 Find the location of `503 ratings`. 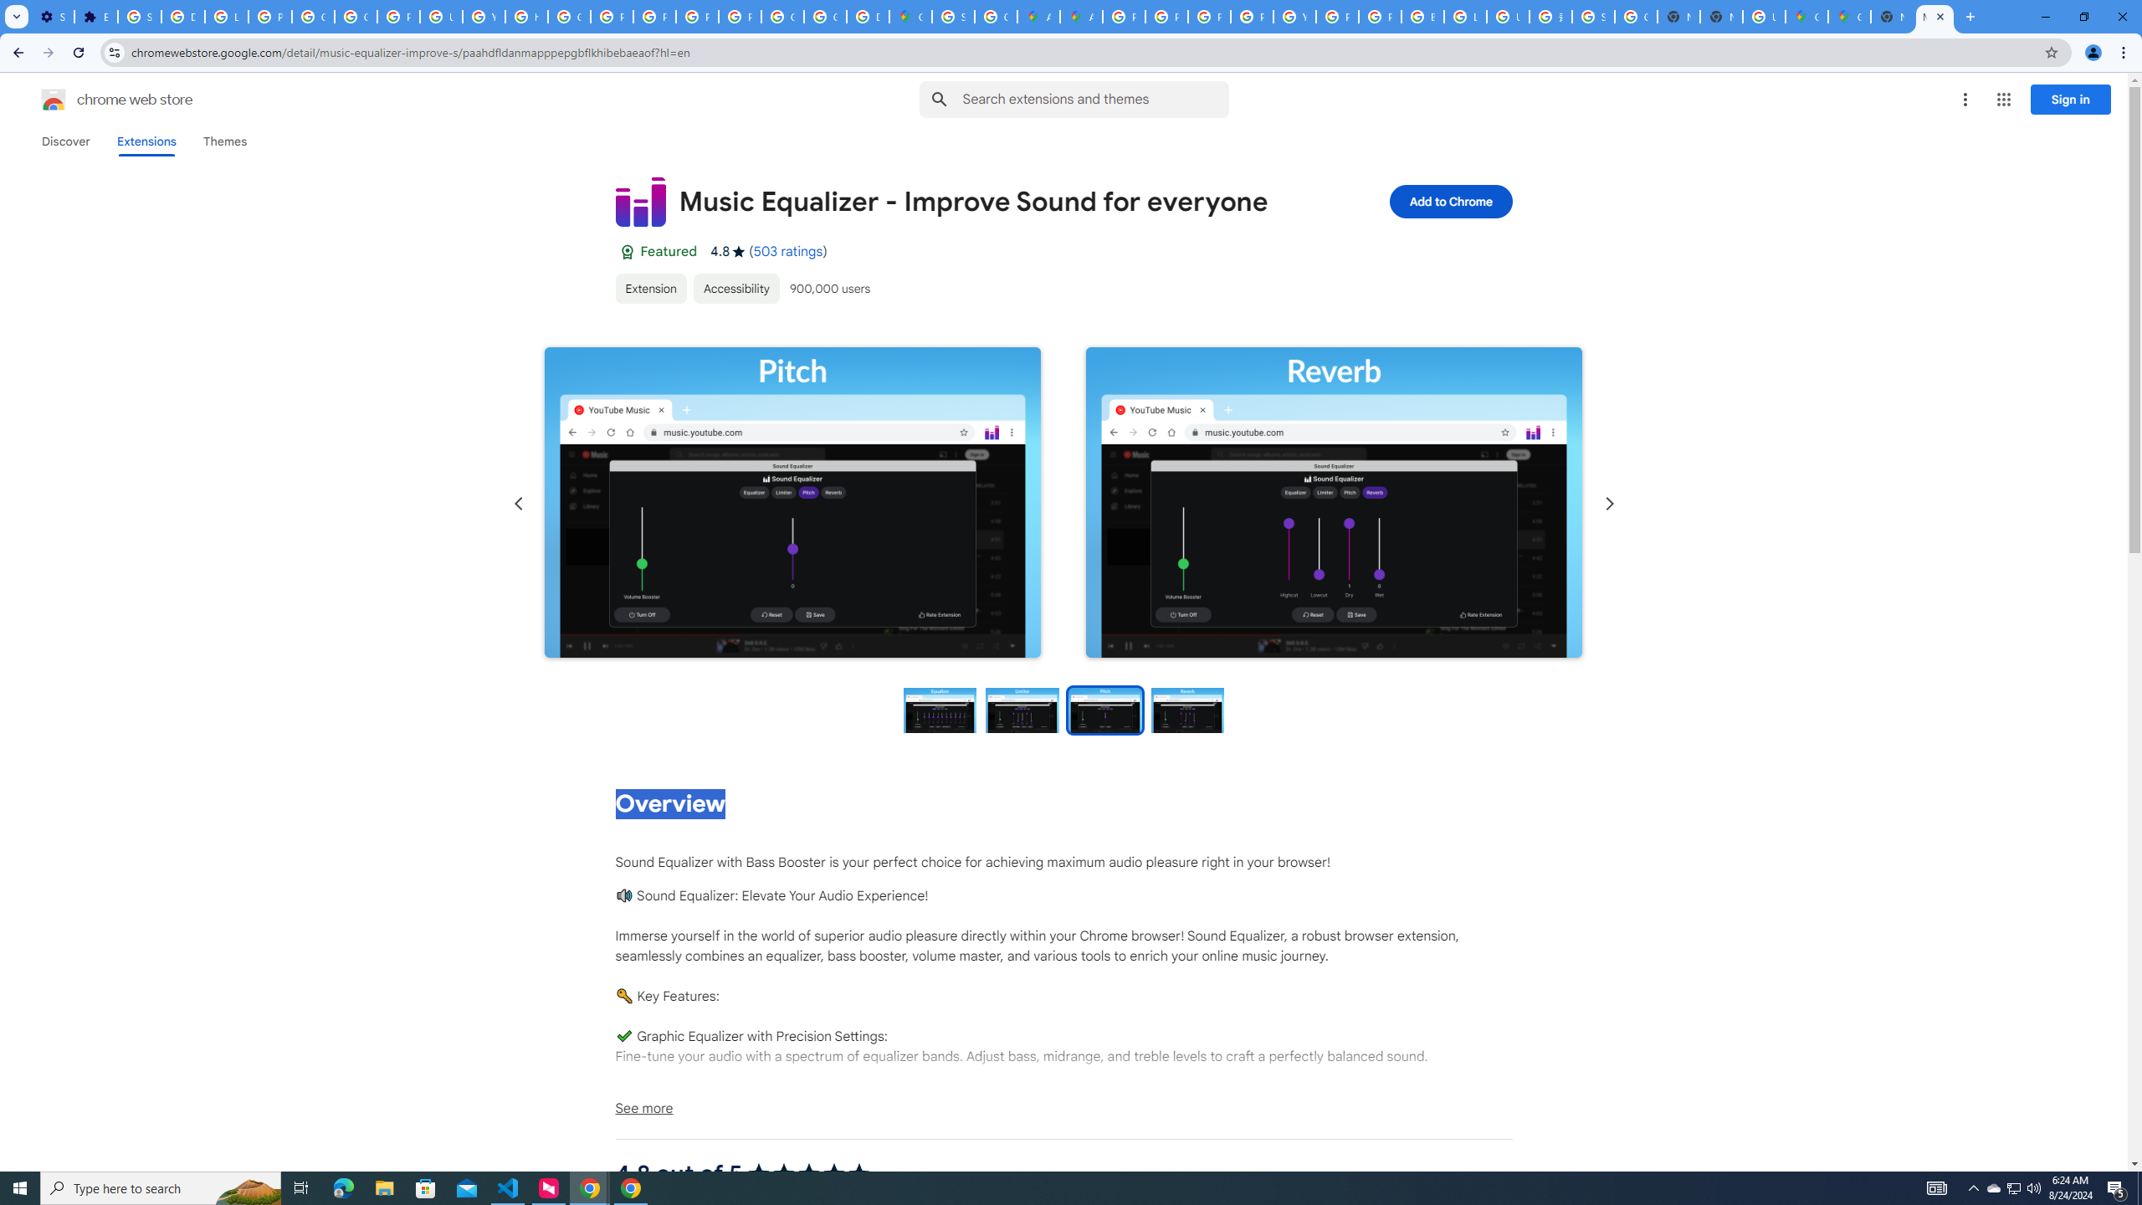

503 ratings is located at coordinates (788, 251).